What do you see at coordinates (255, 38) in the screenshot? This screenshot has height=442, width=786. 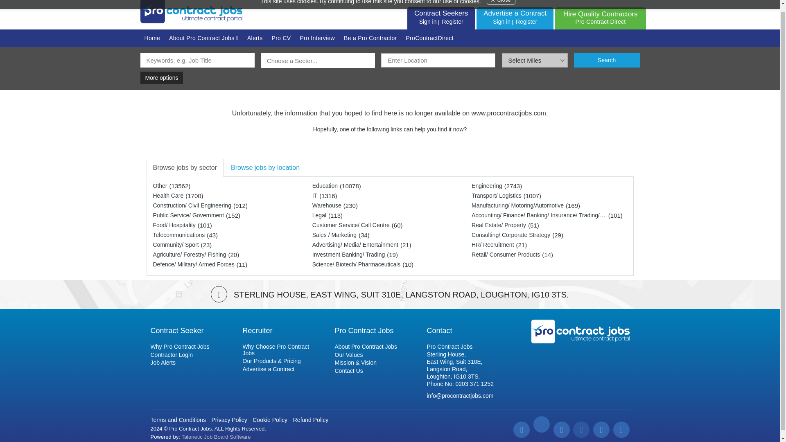 I see `Home` at bounding box center [255, 38].